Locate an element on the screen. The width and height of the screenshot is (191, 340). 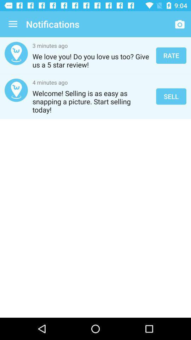
press the item at the center is located at coordinates (95, 154).